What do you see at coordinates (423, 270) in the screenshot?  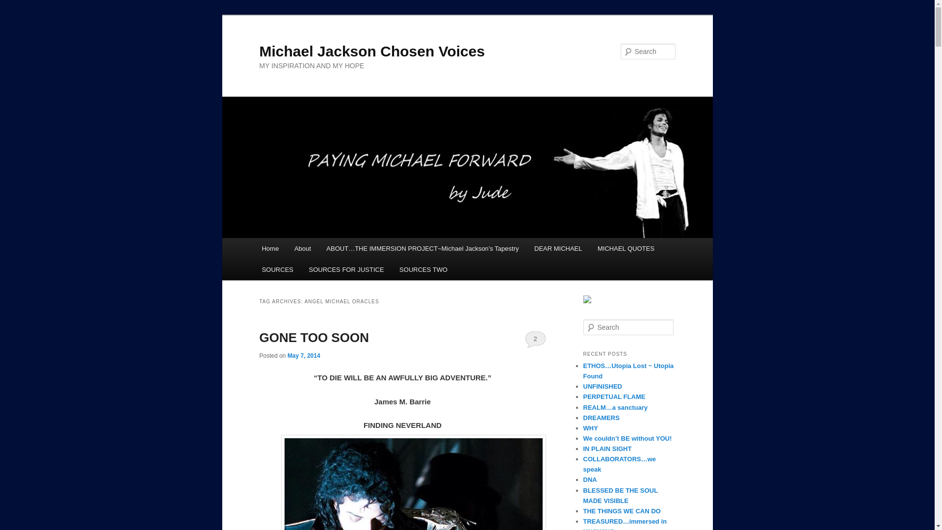 I see `SOURCES TWO` at bounding box center [423, 270].